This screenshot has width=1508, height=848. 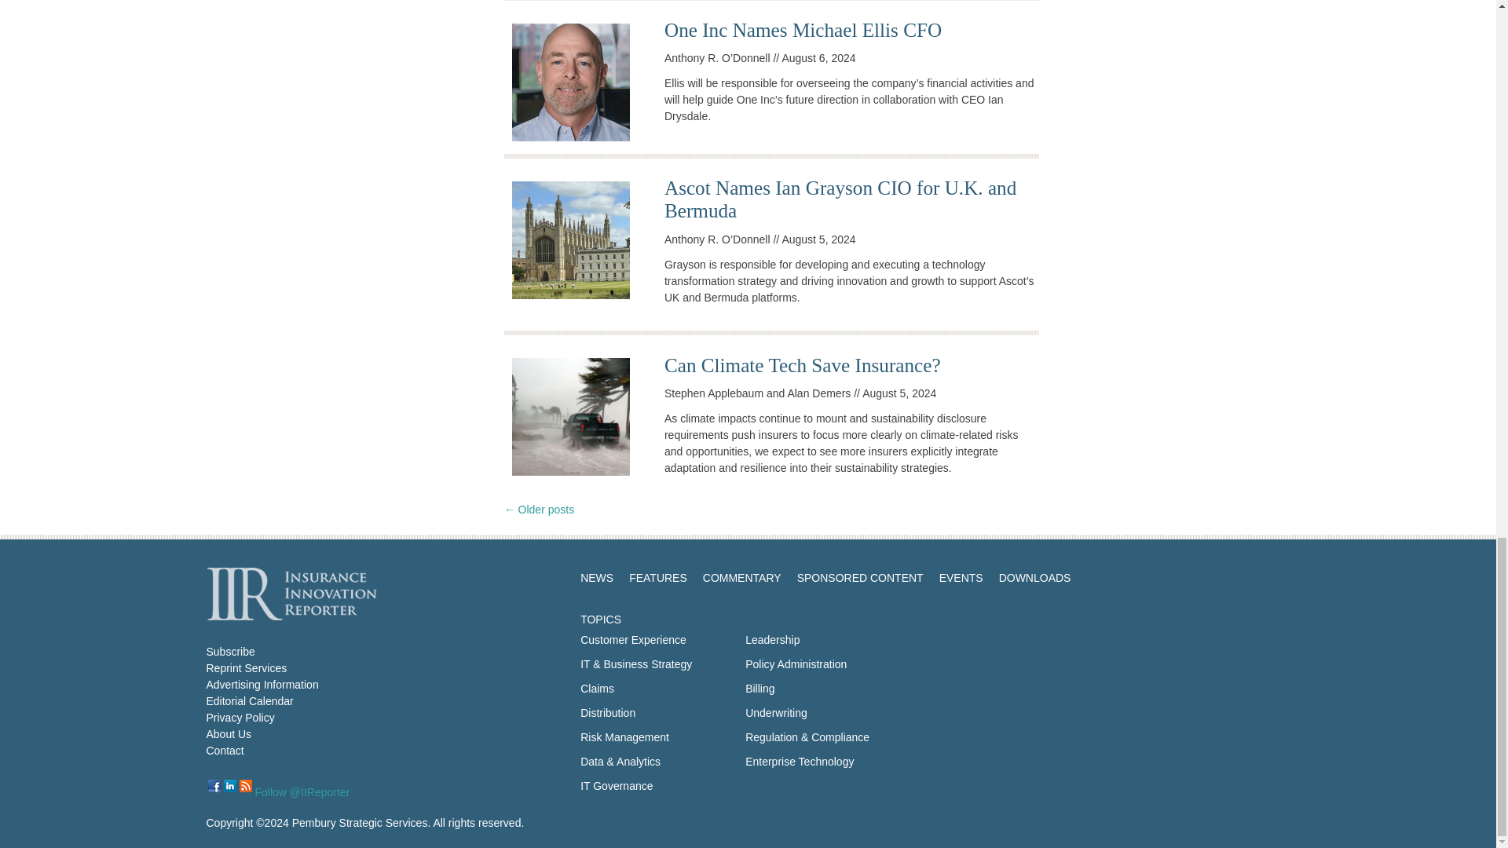 What do you see at coordinates (803, 366) in the screenshot?
I see `Can Climate Tech Save Insurance?` at bounding box center [803, 366].